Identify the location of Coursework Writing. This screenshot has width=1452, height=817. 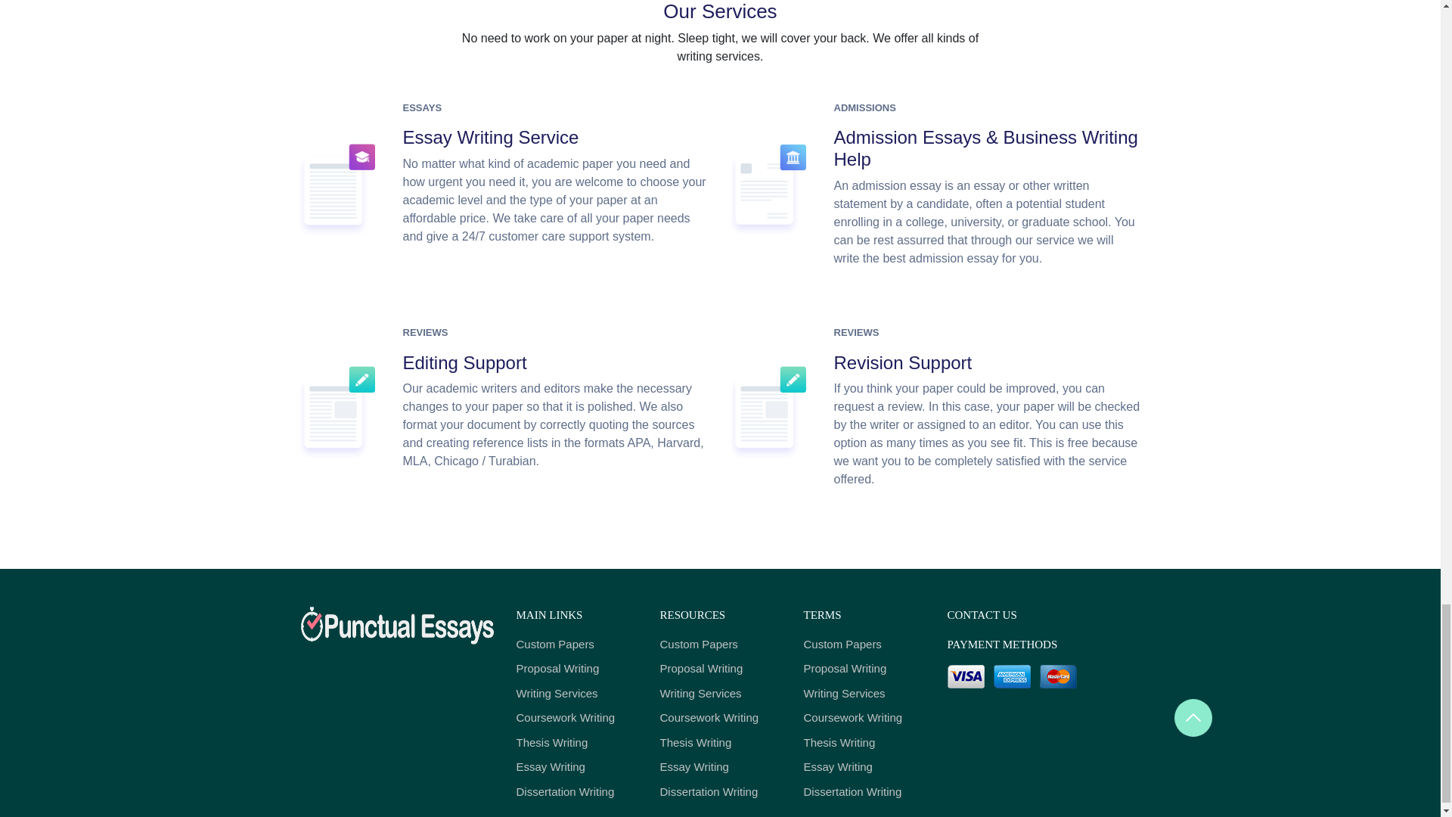
(576, 719).